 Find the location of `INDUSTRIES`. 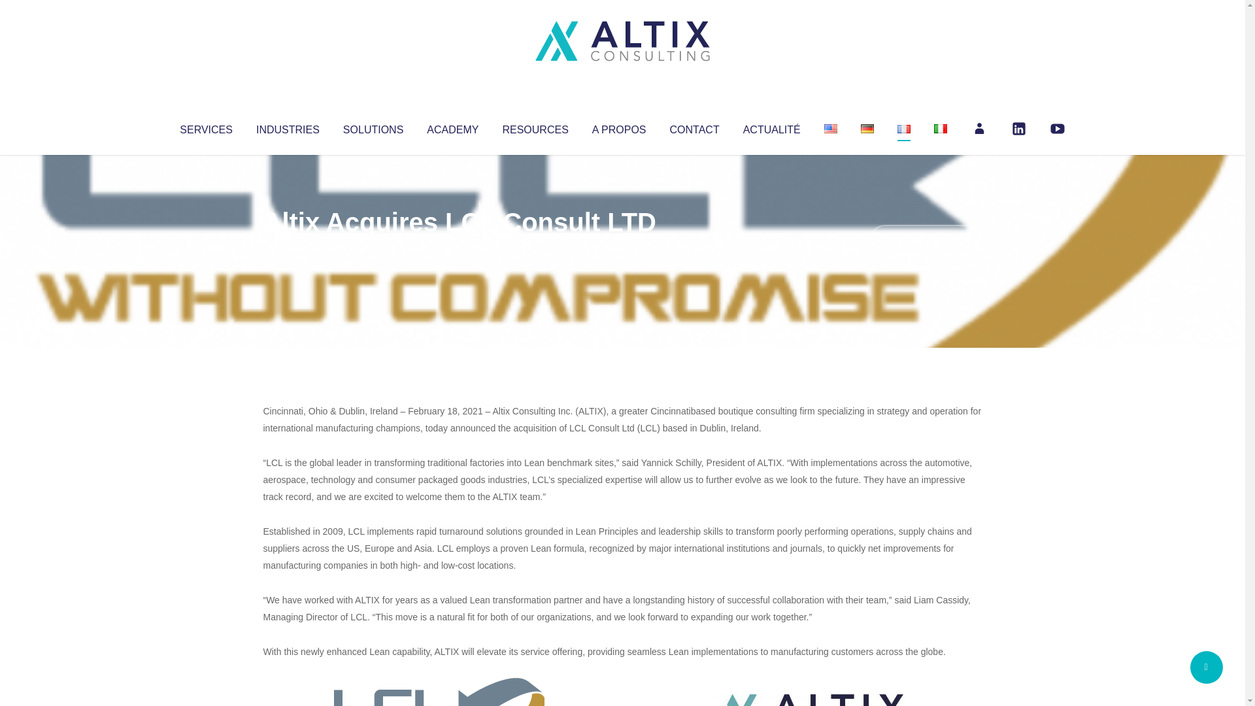

INDUSTRIES is located at coordinates (288, 127).